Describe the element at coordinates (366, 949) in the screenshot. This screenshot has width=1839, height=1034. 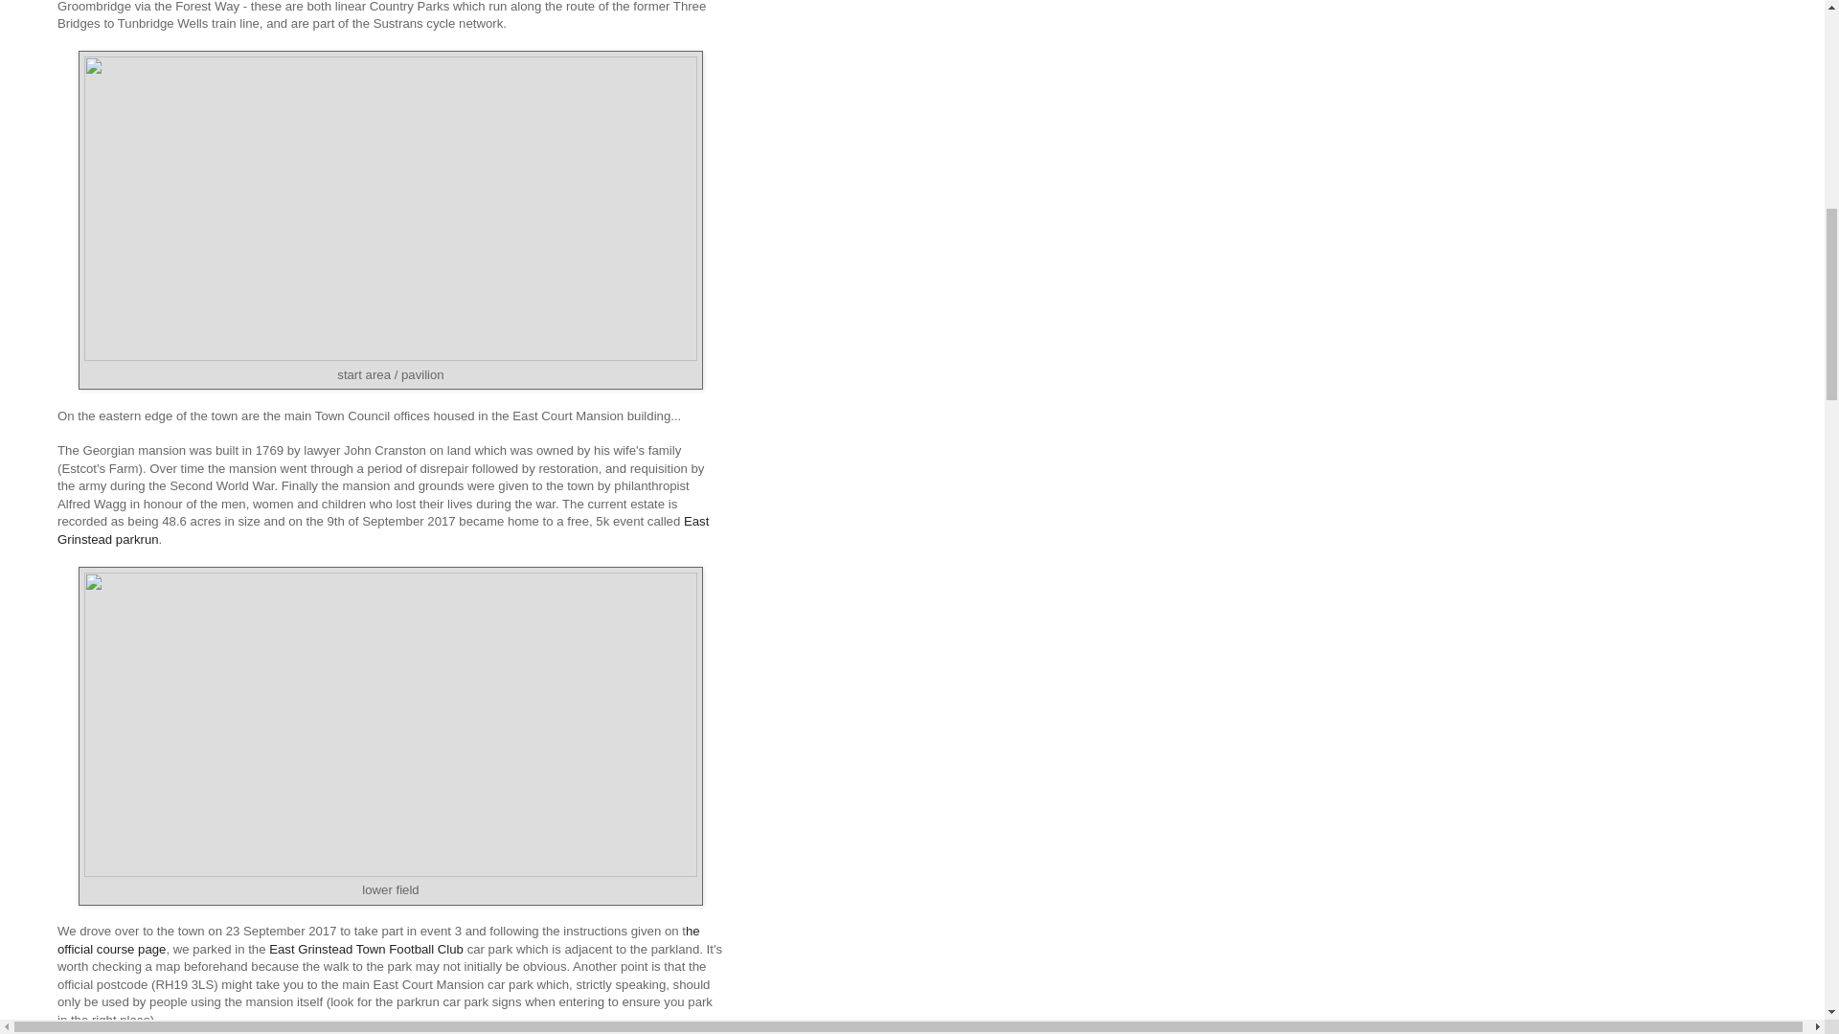
I see `East Grinstead Town Football Club` at that location.